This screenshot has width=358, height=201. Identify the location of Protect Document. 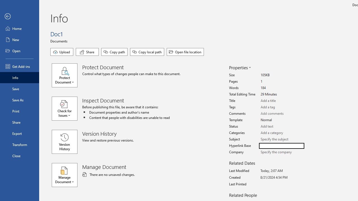
(67, 75).